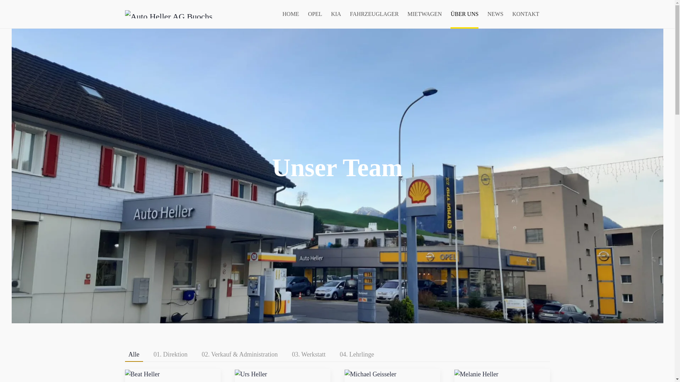 This screenshot has width=680, height=382. What do you see at coordinates (291, 14) in the screenshot?
I see `HOME` at bounding box center [291, 14].